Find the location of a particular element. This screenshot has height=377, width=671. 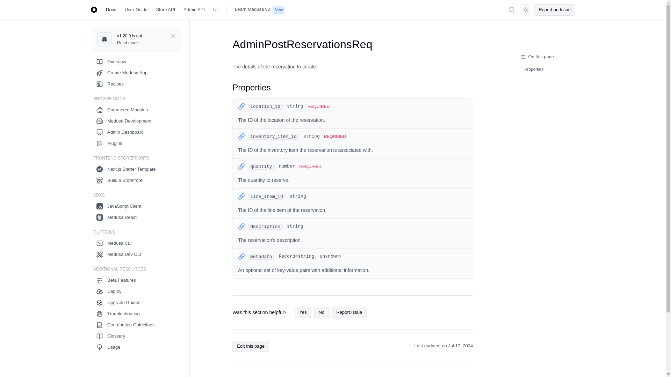

Overview is located at coordinates (134, 61).